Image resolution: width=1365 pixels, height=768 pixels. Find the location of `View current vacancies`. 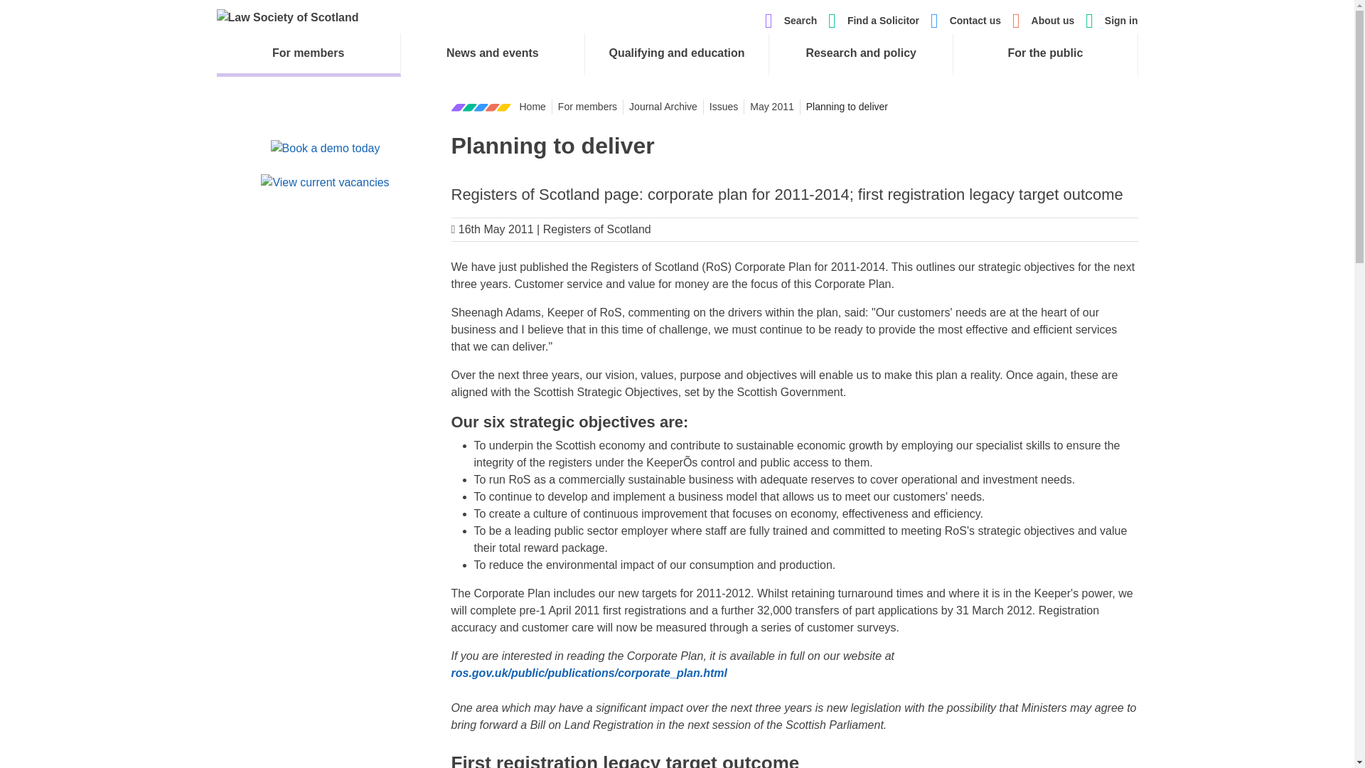

View current vacancies is located at coordinates (324, 183).